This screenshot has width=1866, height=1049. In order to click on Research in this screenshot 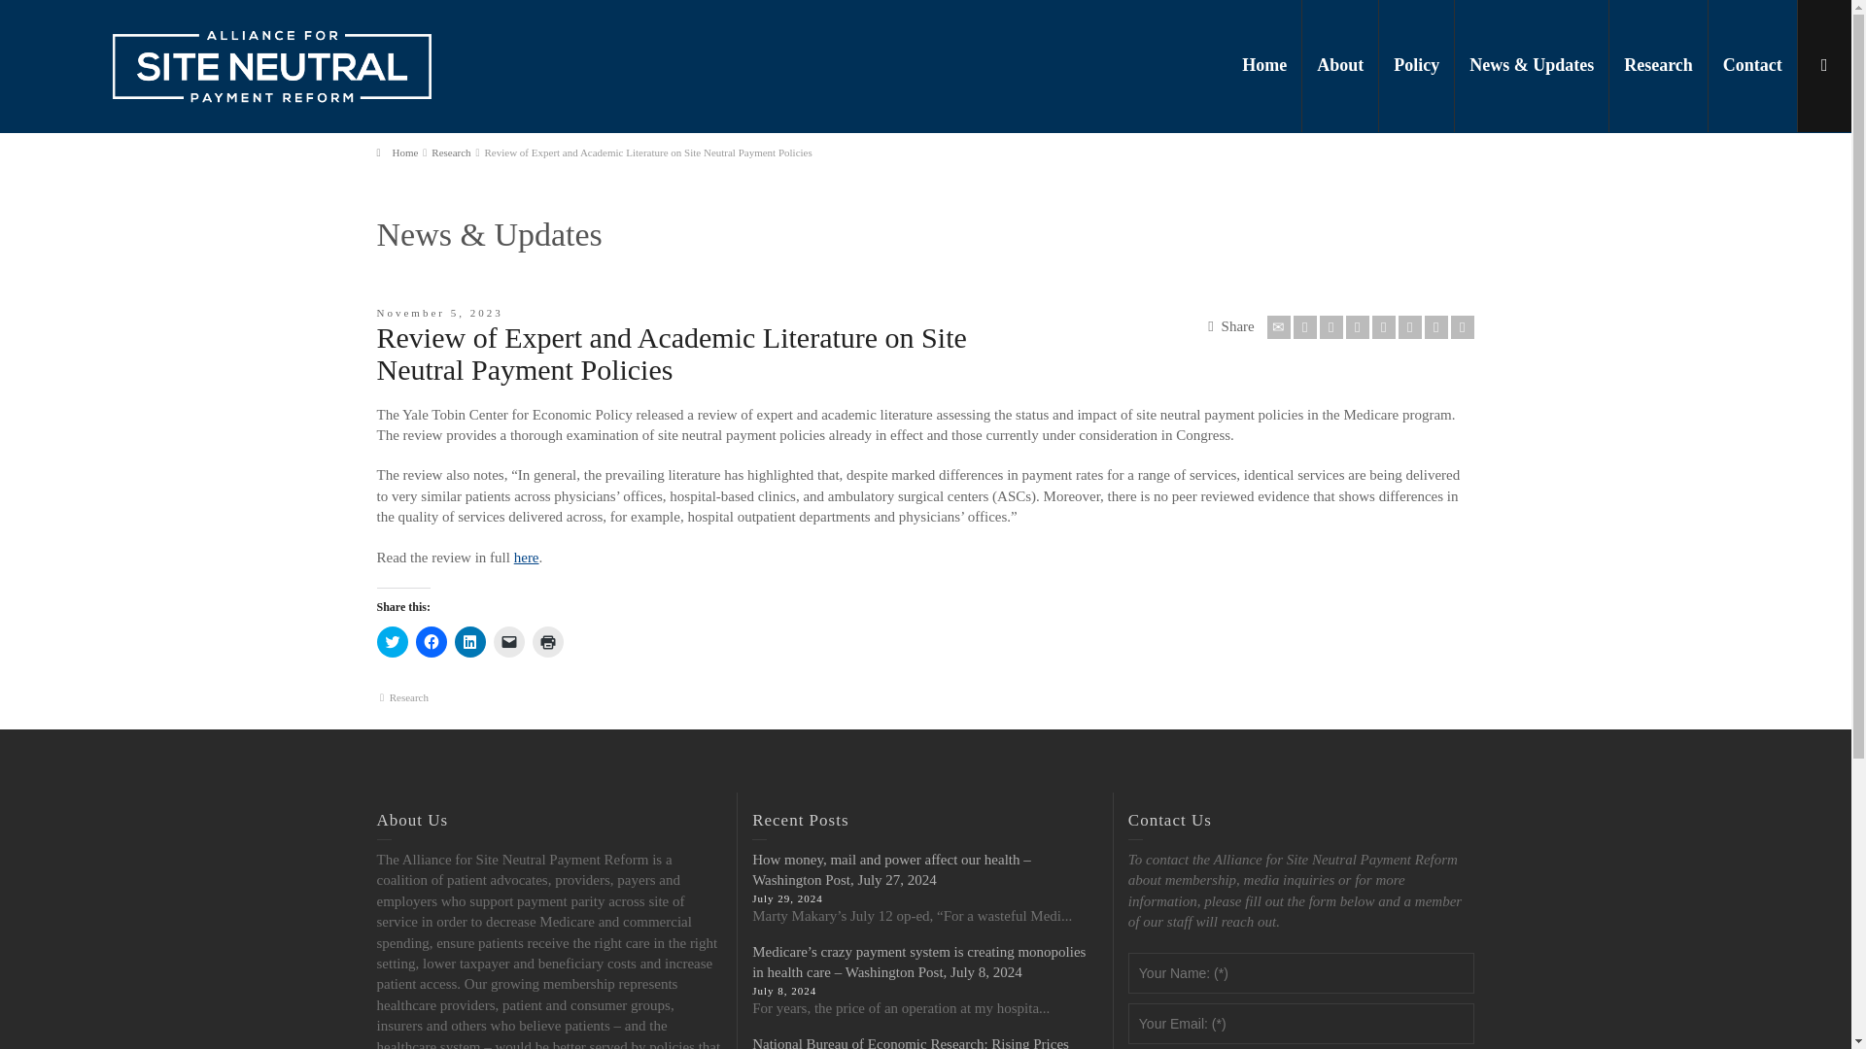, I will do `click(450, 152)`.